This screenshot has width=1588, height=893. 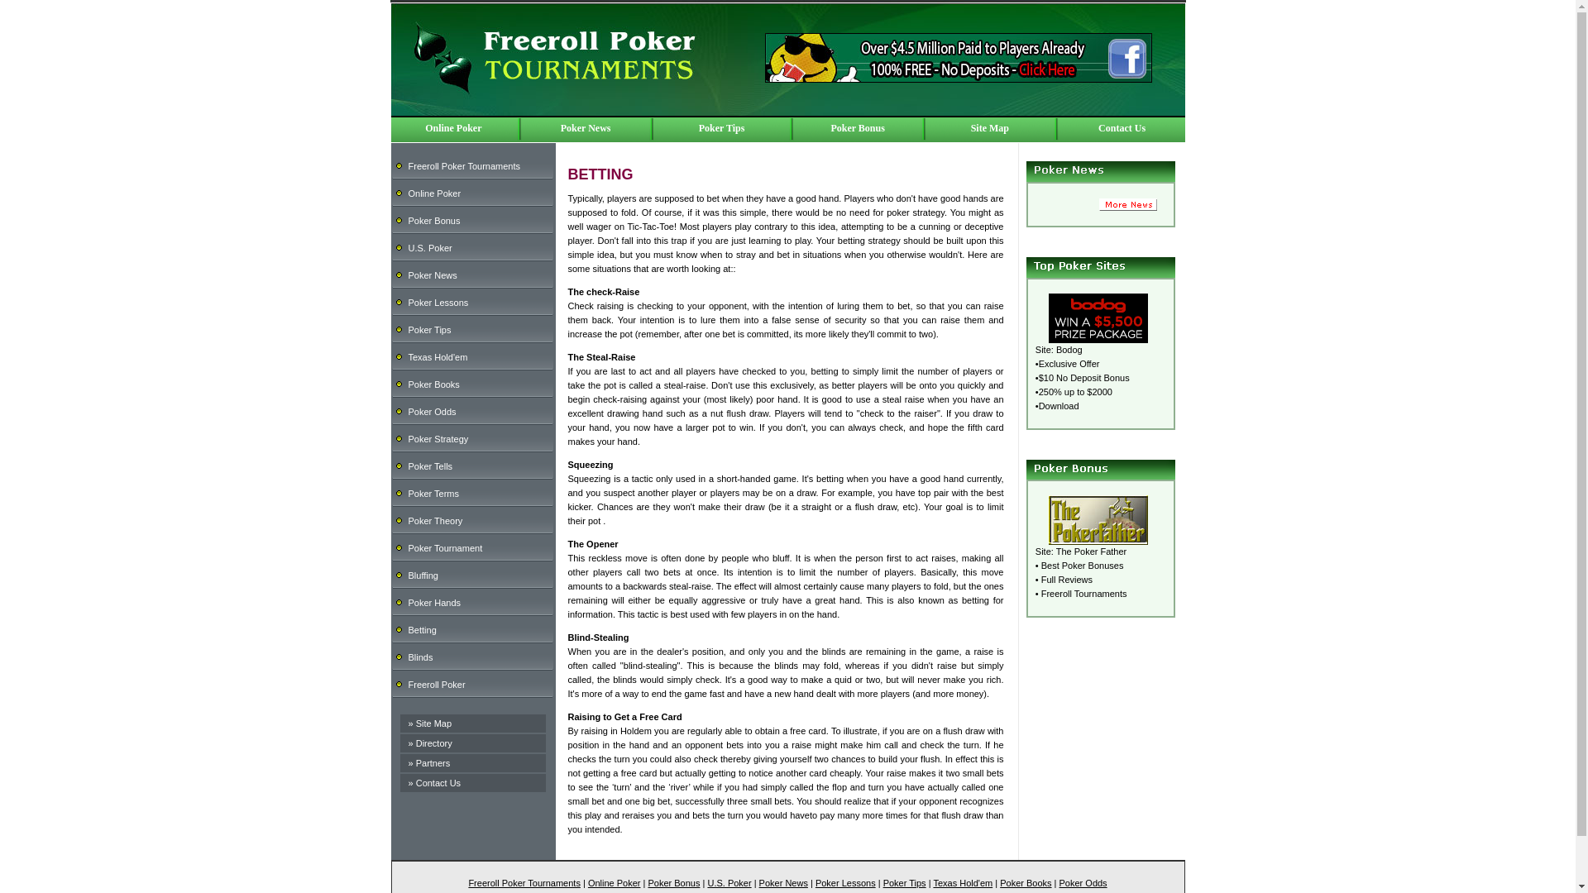 I want to click on Poker Bonus, so click(x=857, y=127).